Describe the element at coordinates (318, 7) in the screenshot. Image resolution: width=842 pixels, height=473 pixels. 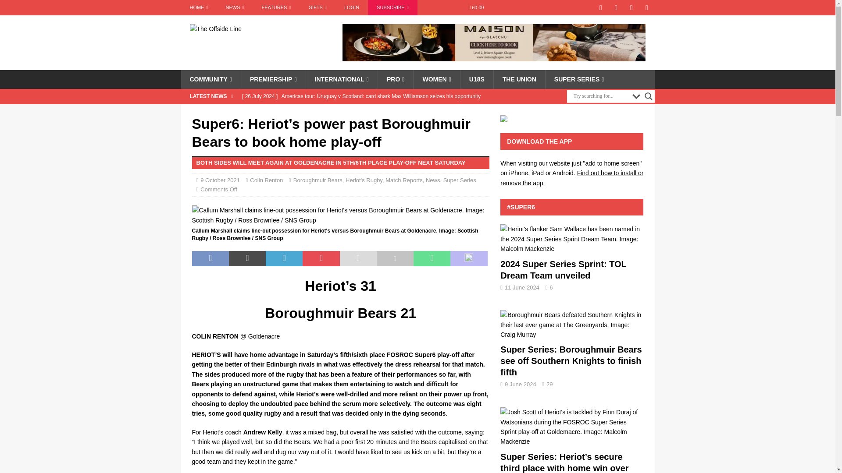
I see `GIFTS` at that location.